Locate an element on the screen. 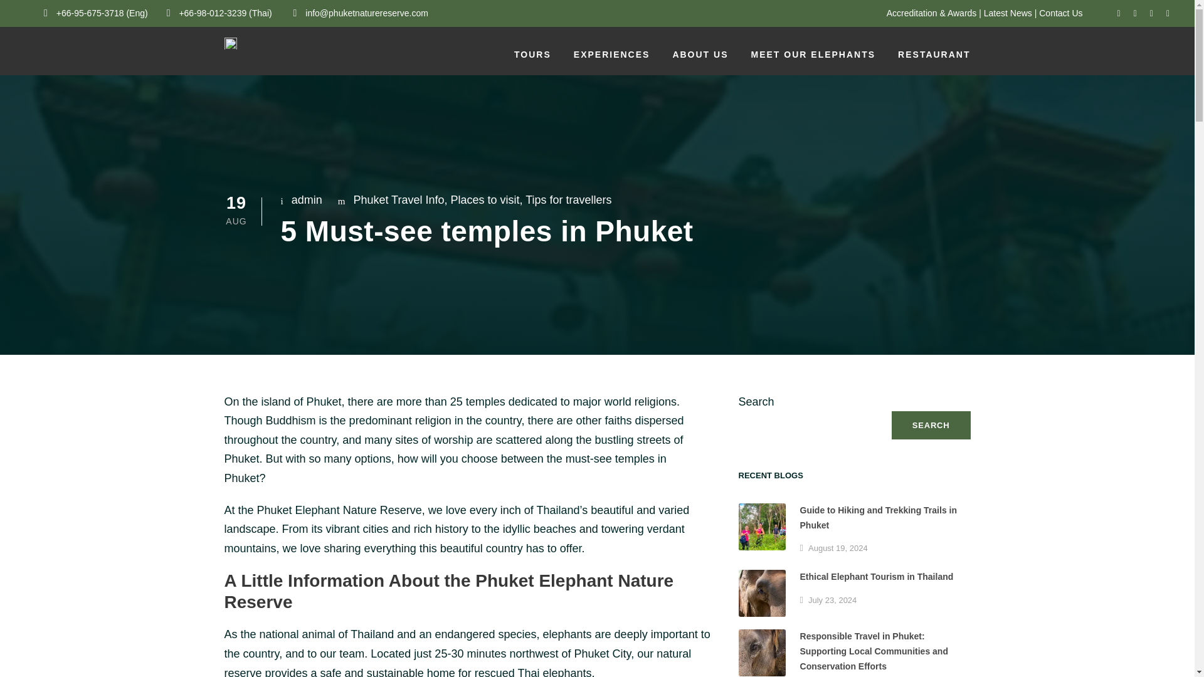  ABOUT US is located at coordinates (700, 61).